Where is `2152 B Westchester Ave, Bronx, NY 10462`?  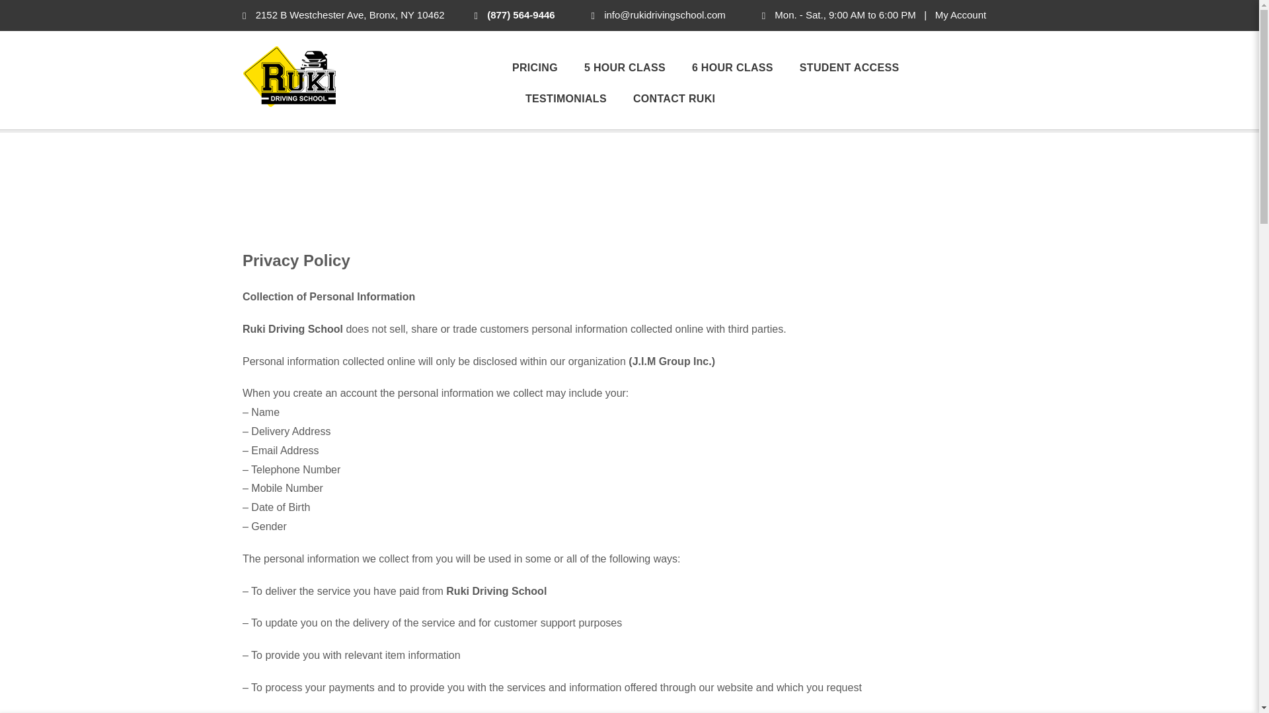
2152 B Westchester Ave, Bronx, NY 10462 is located at coordinates (344, 15).